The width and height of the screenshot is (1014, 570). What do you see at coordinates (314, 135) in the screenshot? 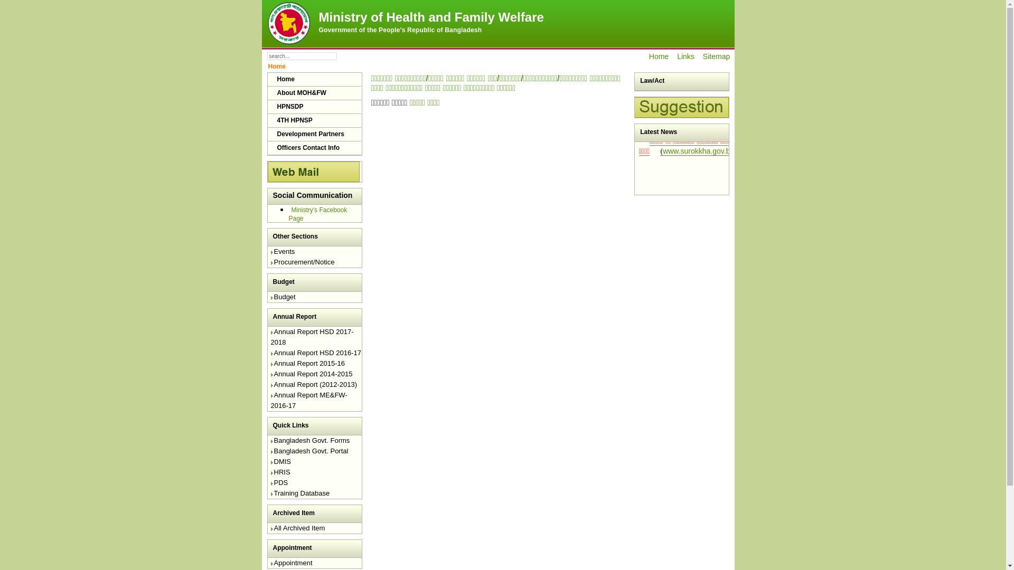
I see `Development Partners` at bounding box center [314, 135].